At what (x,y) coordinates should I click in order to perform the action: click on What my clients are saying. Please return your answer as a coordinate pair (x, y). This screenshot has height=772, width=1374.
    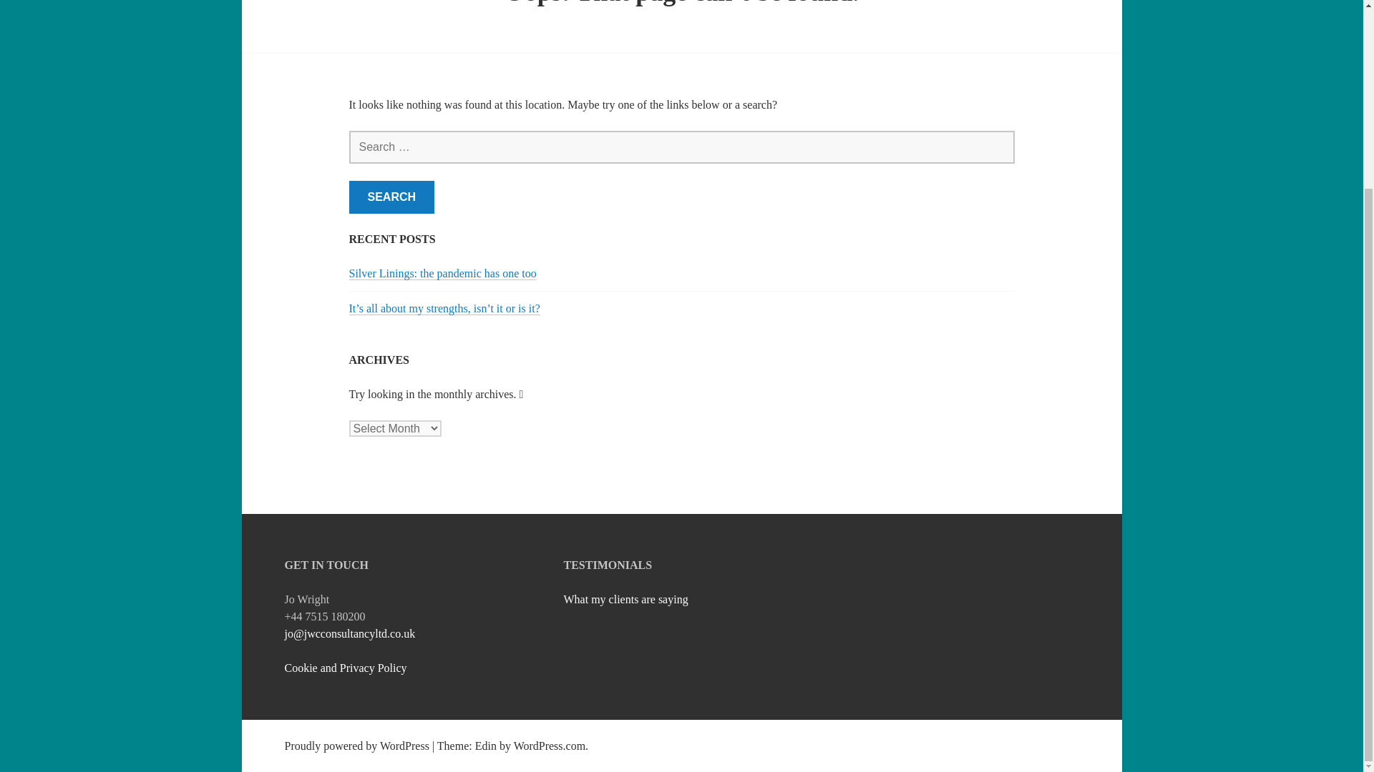
    Looking at the image, I should click on (625, 599).